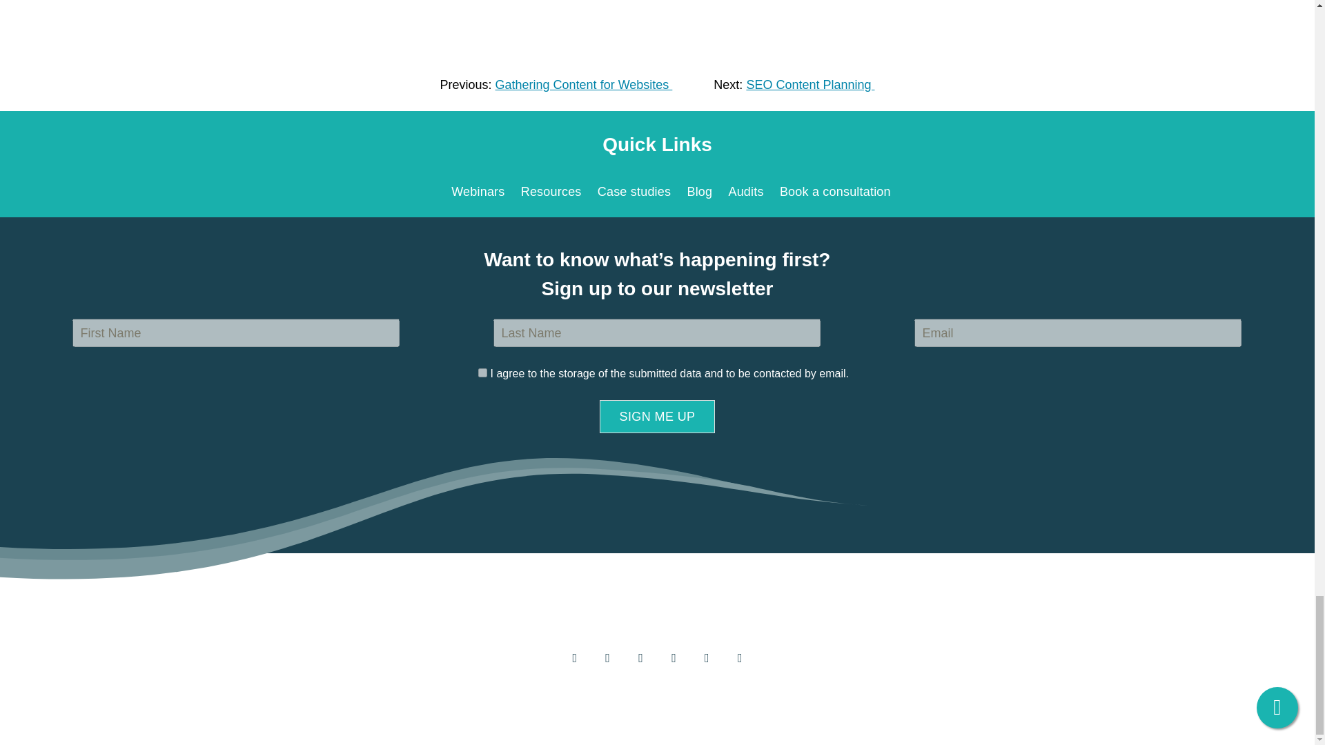 The width and height of the screenshot is (1325, 745). What do you see at coordinates (607, 658) in the screenshot?
I see `Follow us on Twitter` at bounding box center [607, 658].